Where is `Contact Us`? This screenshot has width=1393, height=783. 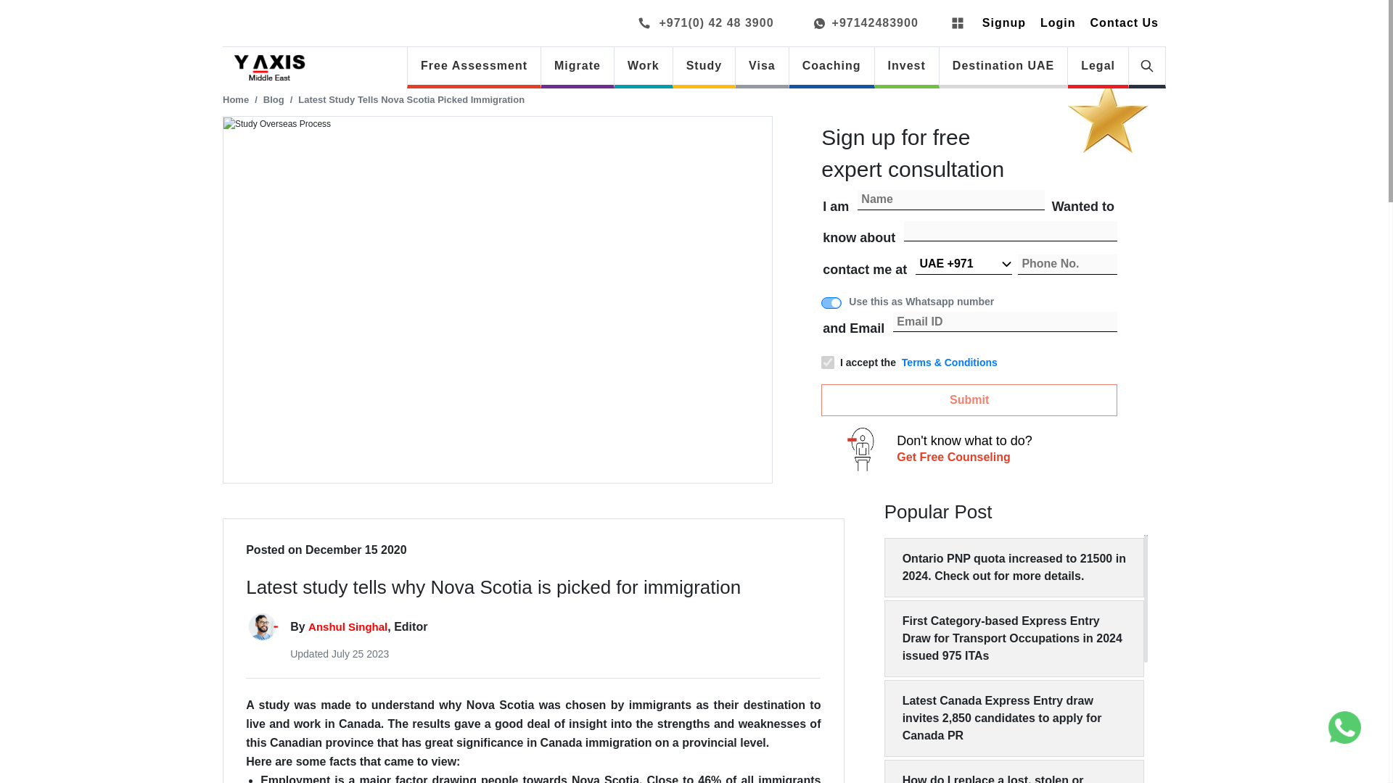 Contact Us is located at coordinates (1125, 23).